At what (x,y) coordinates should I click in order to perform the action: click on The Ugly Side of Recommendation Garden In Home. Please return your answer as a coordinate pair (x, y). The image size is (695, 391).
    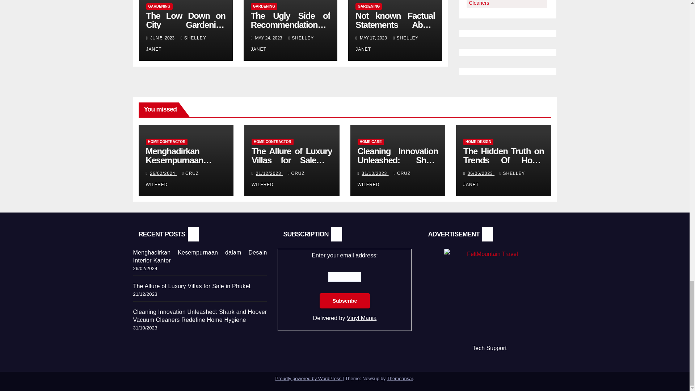
    Looking at the image, I should click on (290, 25).